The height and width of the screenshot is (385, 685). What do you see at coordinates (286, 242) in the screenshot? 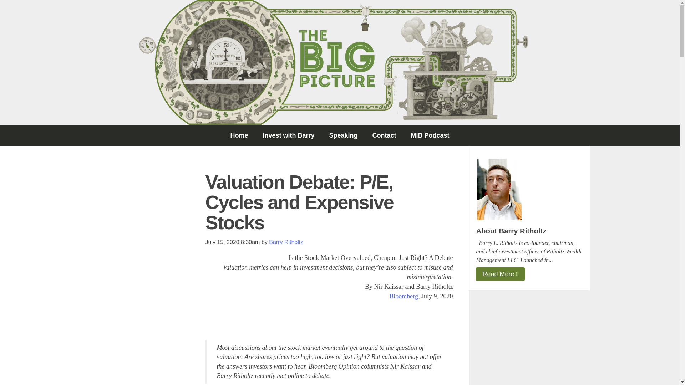
I see `Barry Ritholtz` at bounding box center [286, 242].